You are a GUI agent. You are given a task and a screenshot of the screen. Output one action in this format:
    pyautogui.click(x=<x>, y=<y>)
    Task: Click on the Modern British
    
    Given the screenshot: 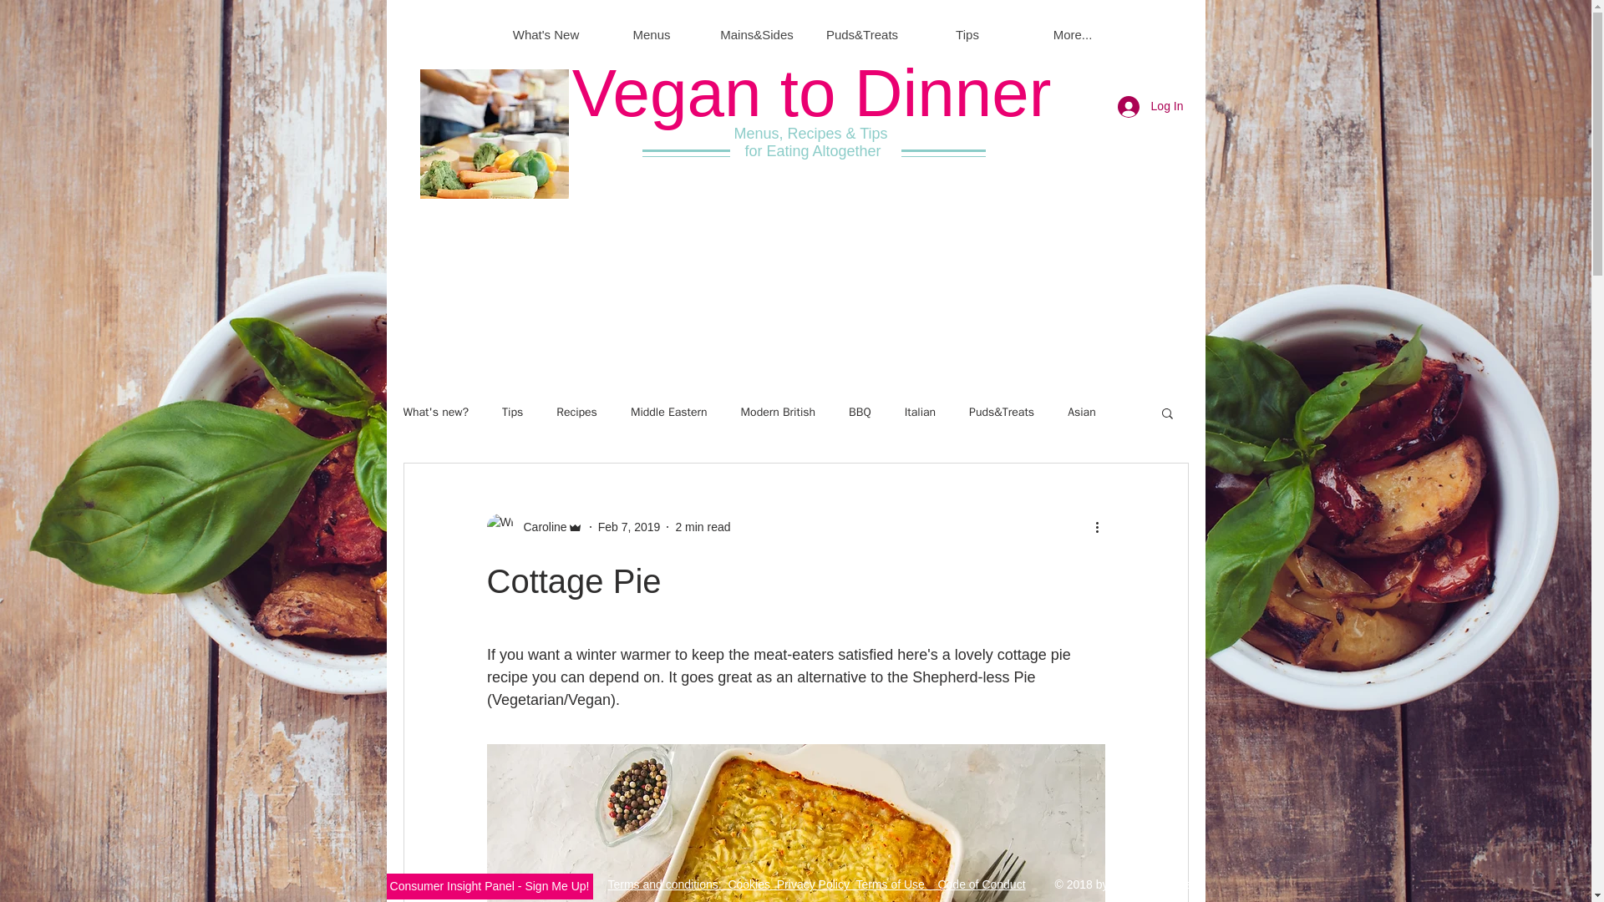 What is the action you would take?
    pyautogui.click(x=778, y=413)
    